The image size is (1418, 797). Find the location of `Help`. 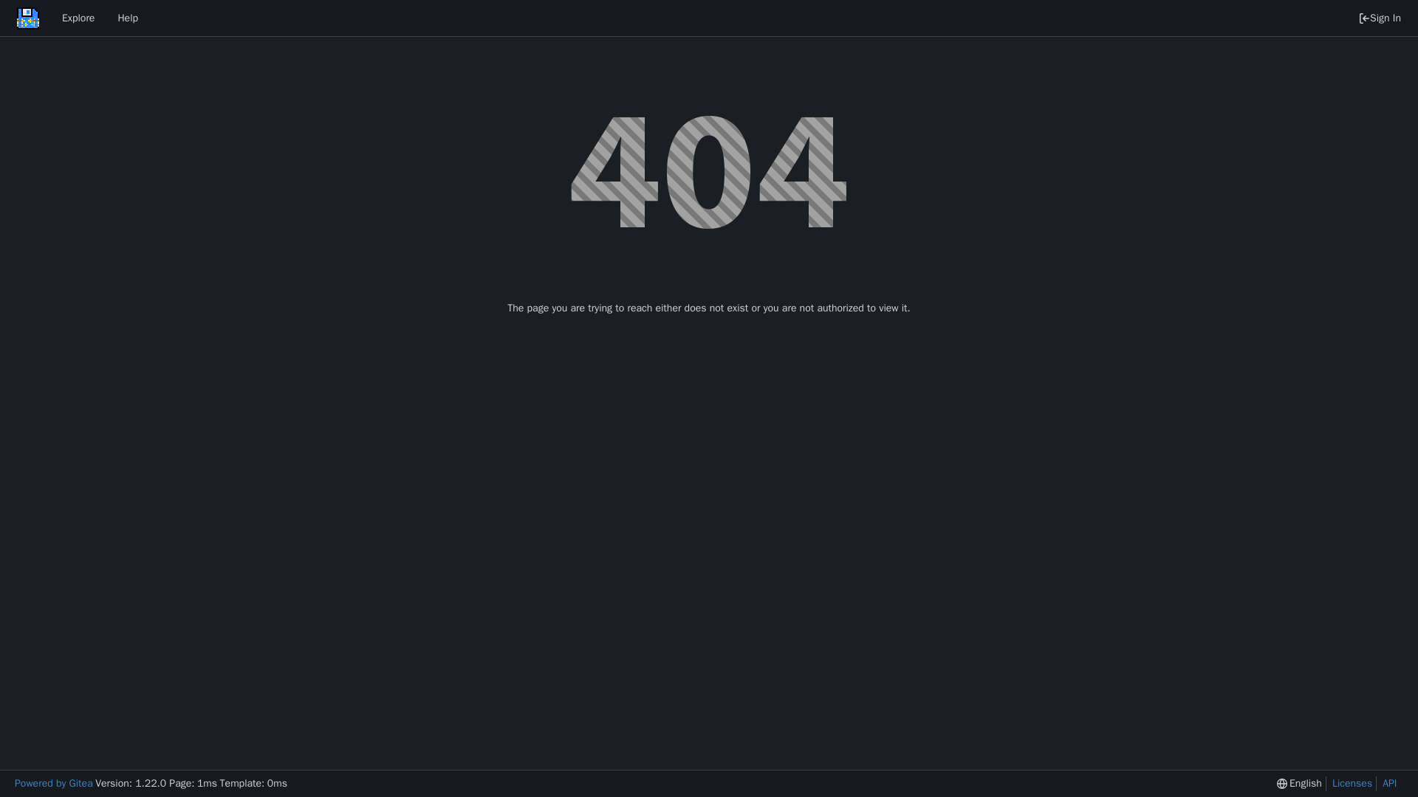

Help is located at coordinates (127, 18).